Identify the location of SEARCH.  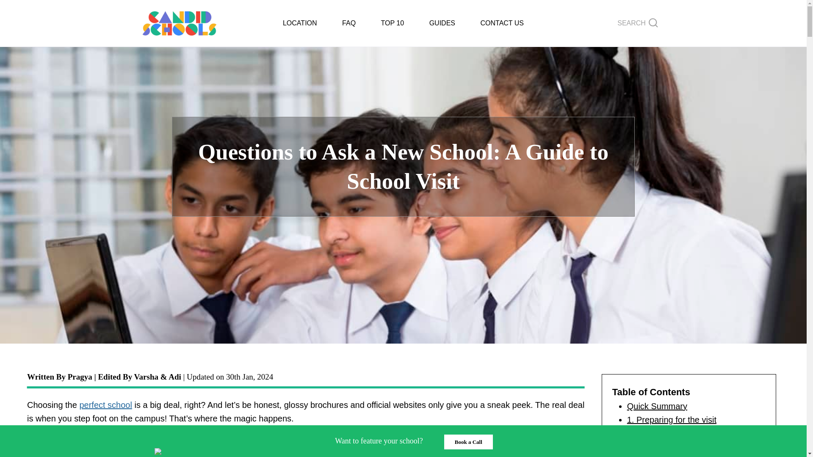
(638, 23).